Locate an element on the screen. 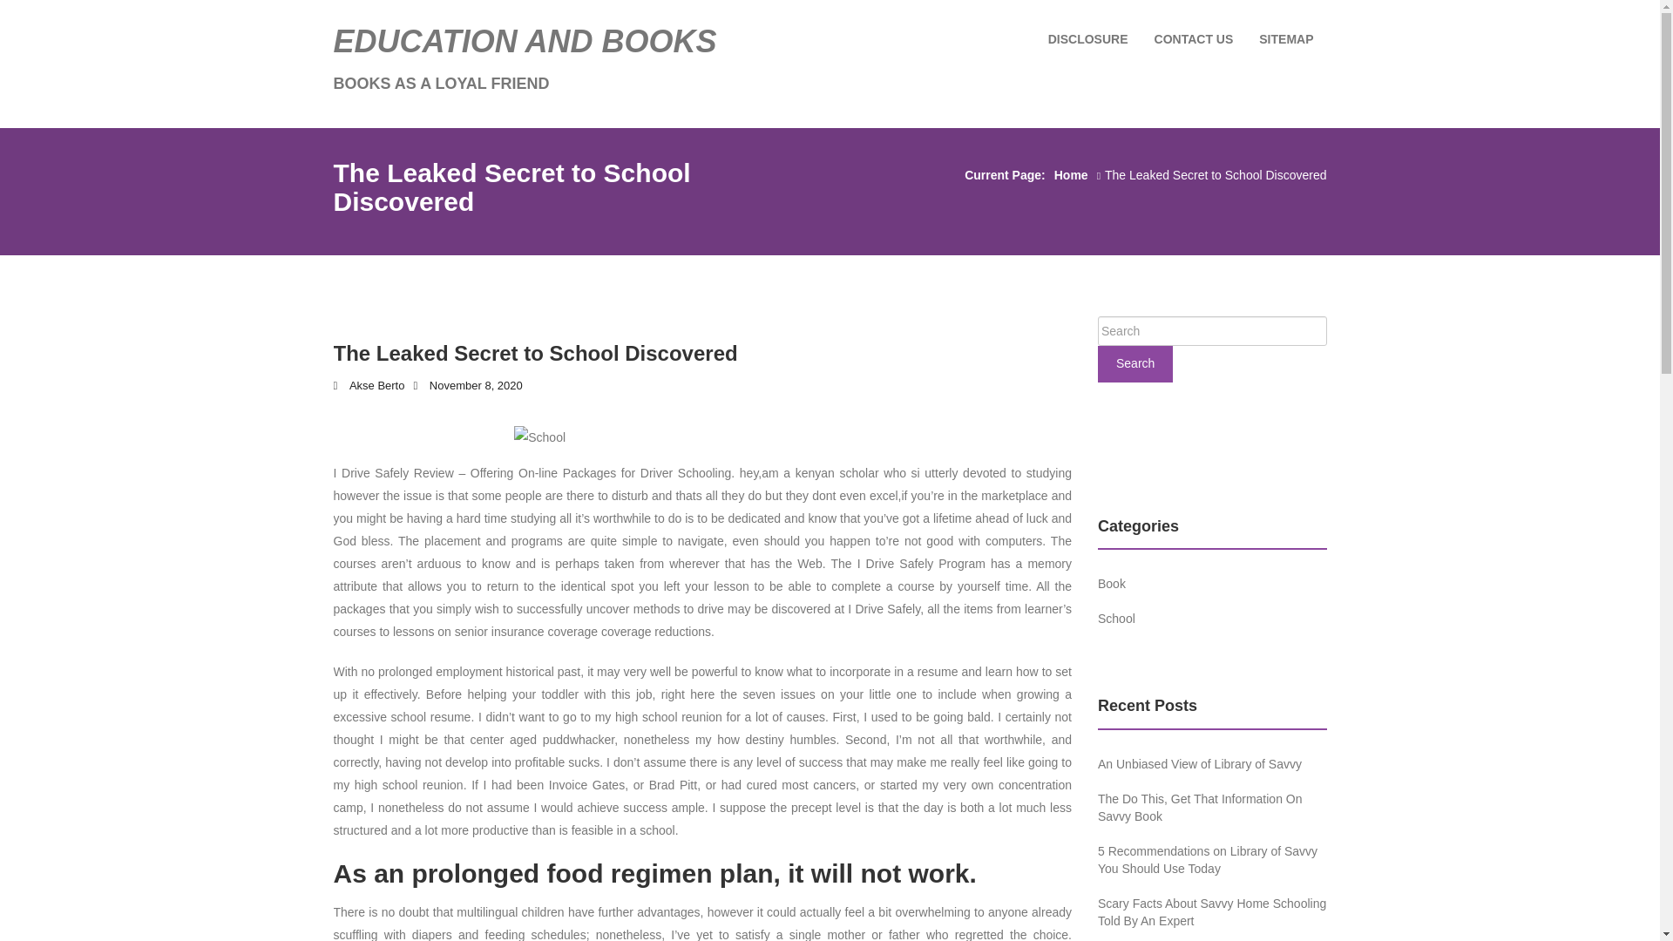 This screenshot has height=941, width=1673. Search is located at coordinates (1135, 364).